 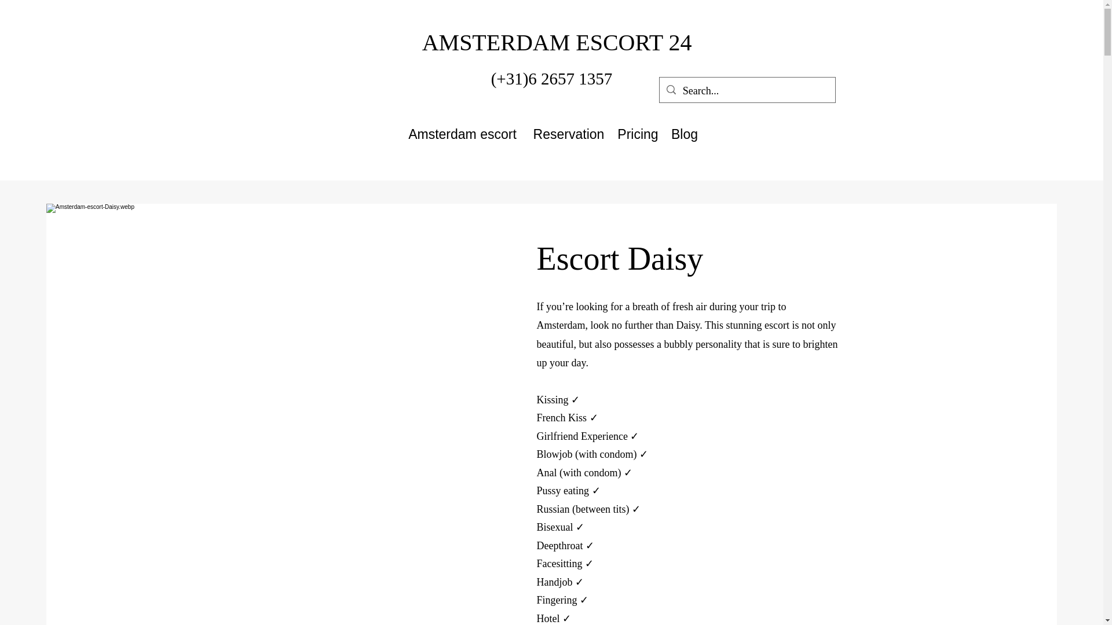 I want to click on Pricing, so click(x=637, y=131).